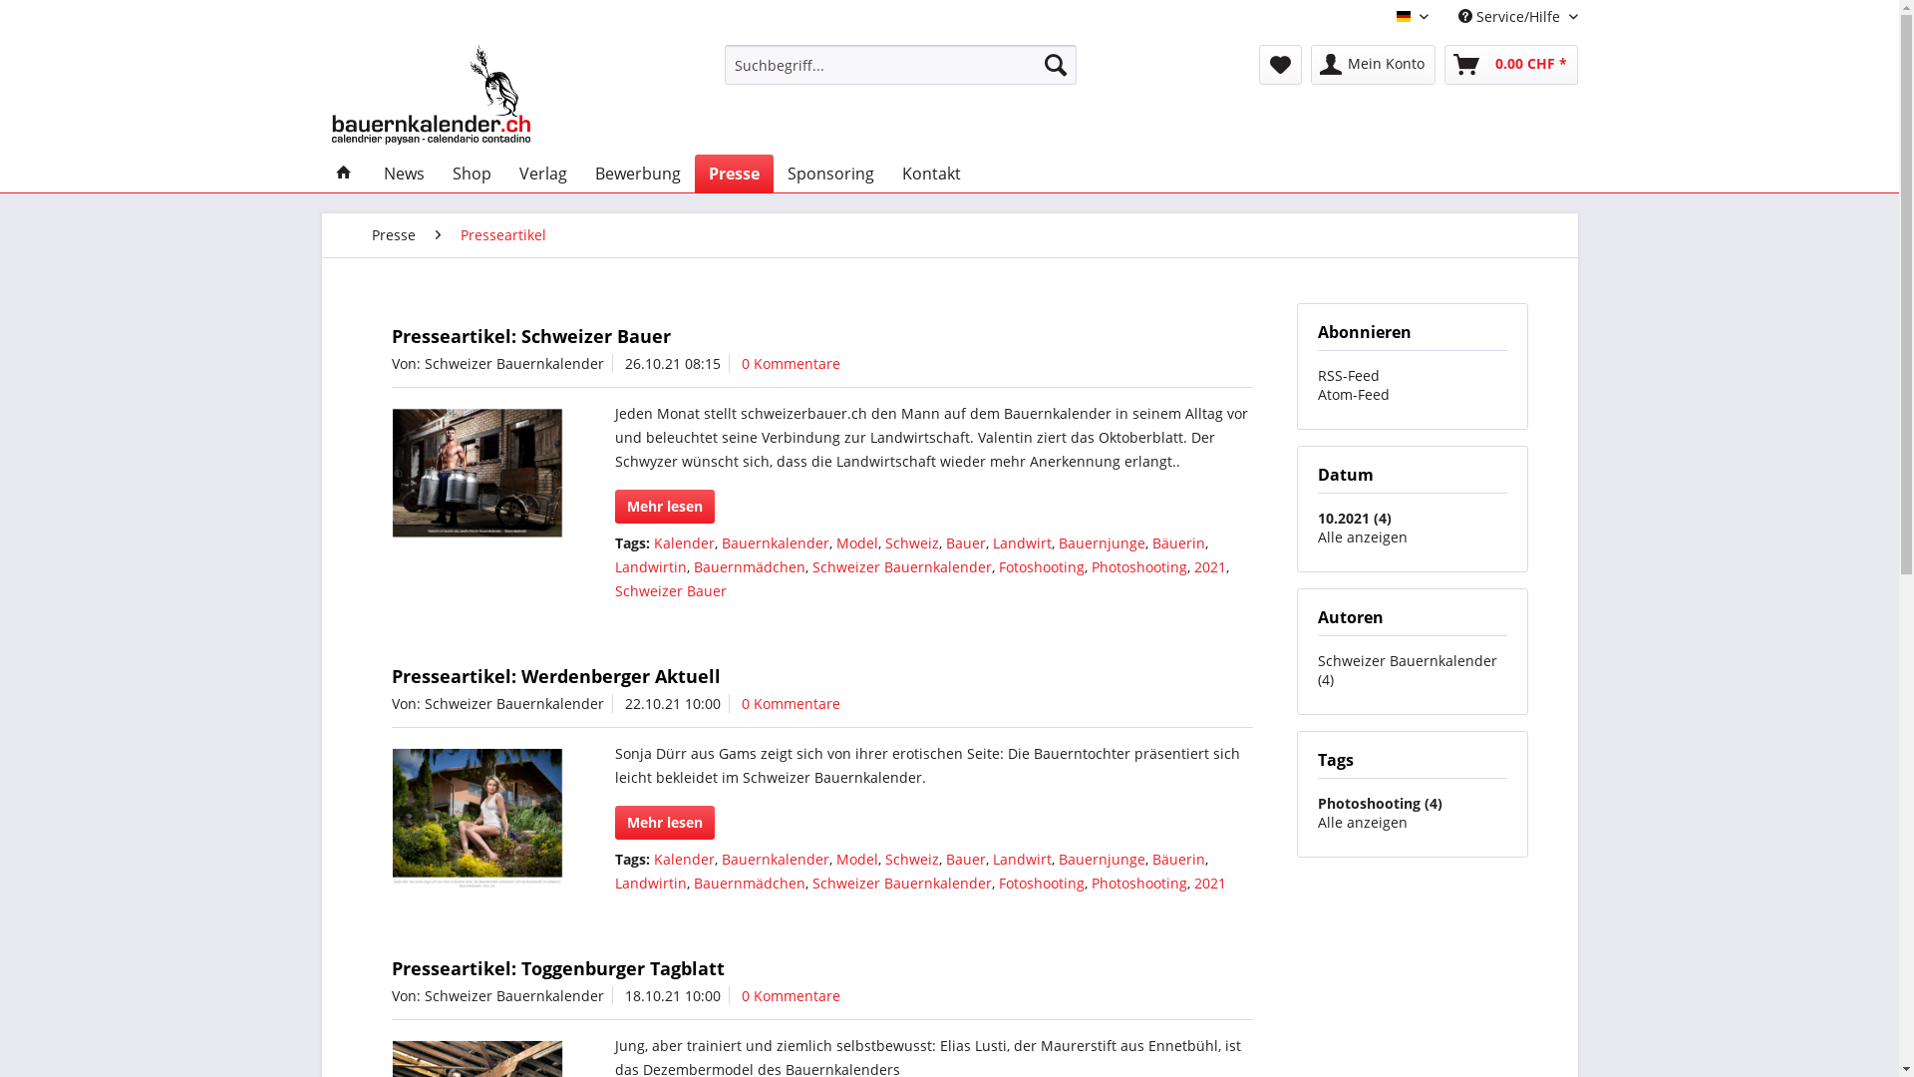 This screenshot has height=1077, width=1914. What do you see at coordinates (1510, 65) in the screenshot?
I see `0.00 CHF *` at bounding box center [1510, 65].